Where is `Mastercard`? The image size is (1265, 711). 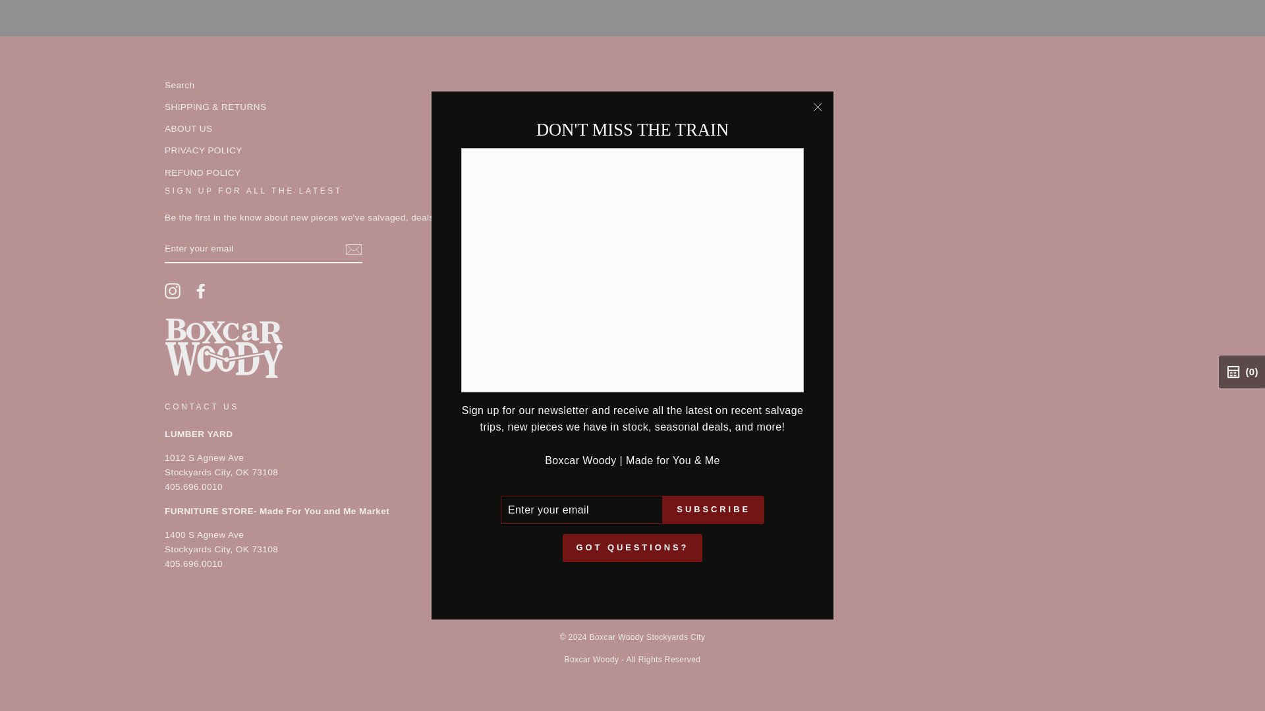 Mastercard is located at coordinates (648, 608).